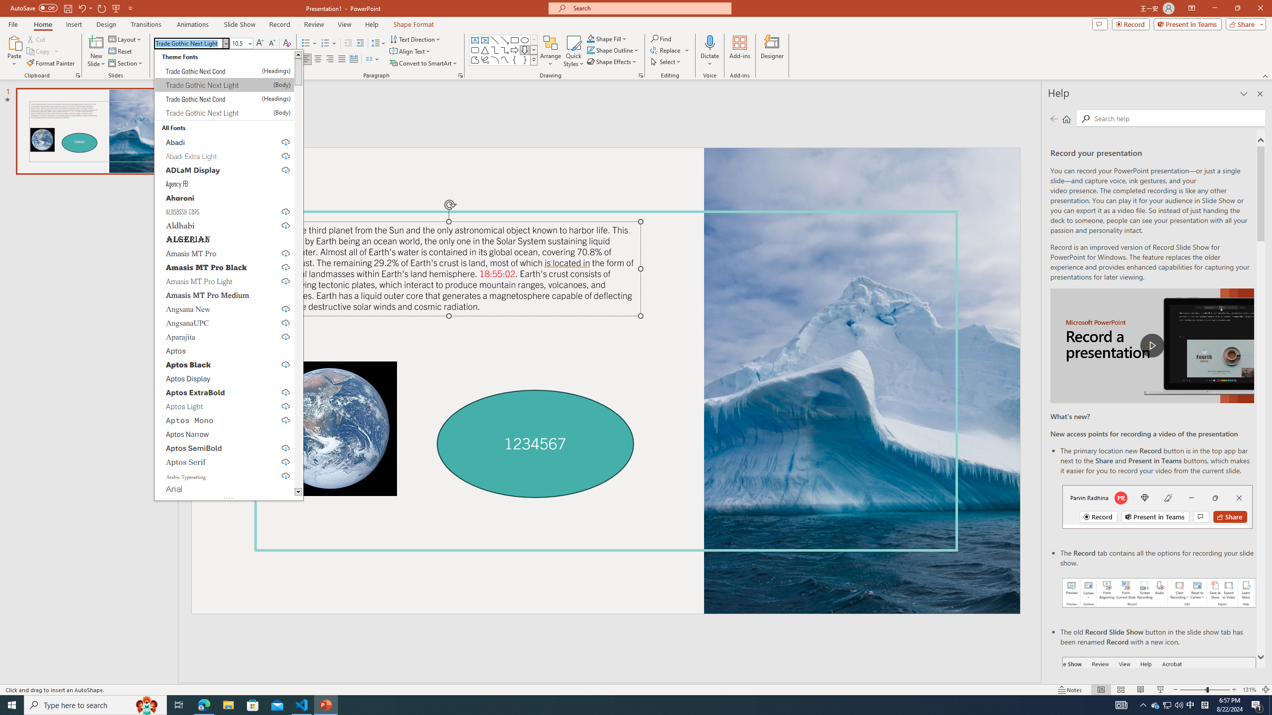 The image size is (1272, 715). Describe the element at coordinates (225, 253) in the screenshot. I see `Amasis MT Pro, select to download` at that location.